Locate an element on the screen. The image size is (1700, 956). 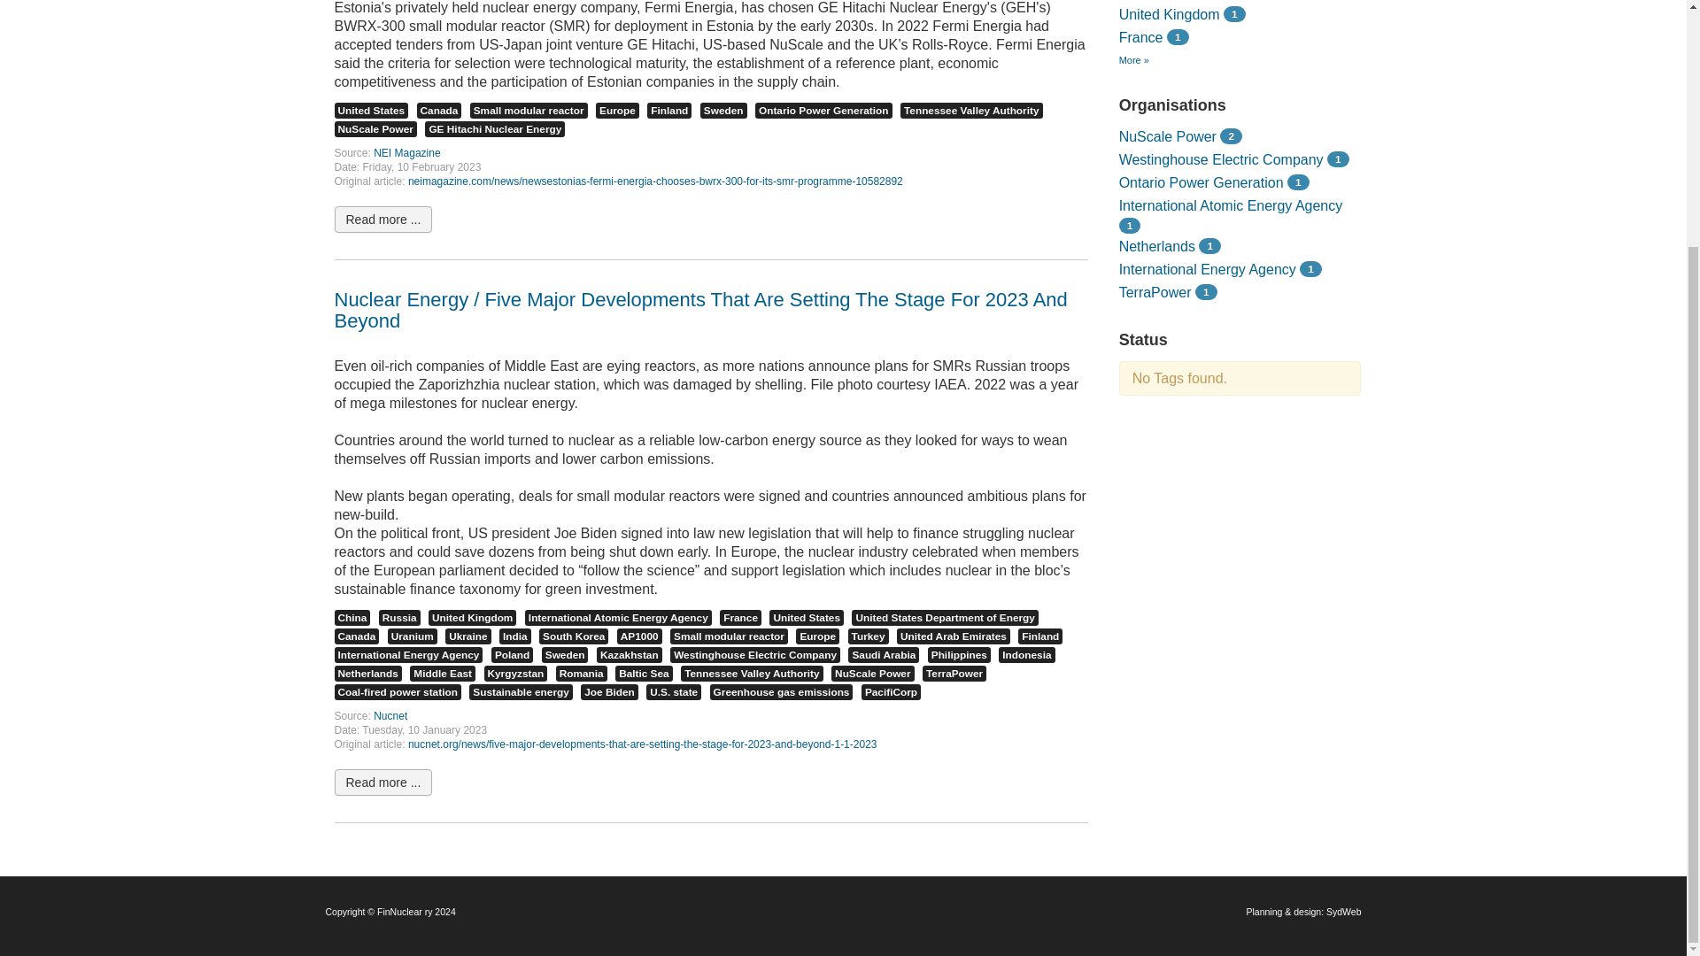
GE Hitachi Nuclear Energy is located at coordinates (494, 129).